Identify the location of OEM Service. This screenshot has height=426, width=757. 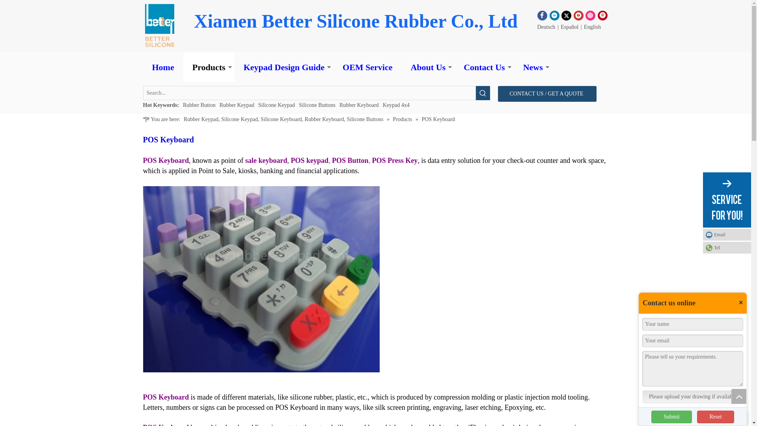
(367, 67).